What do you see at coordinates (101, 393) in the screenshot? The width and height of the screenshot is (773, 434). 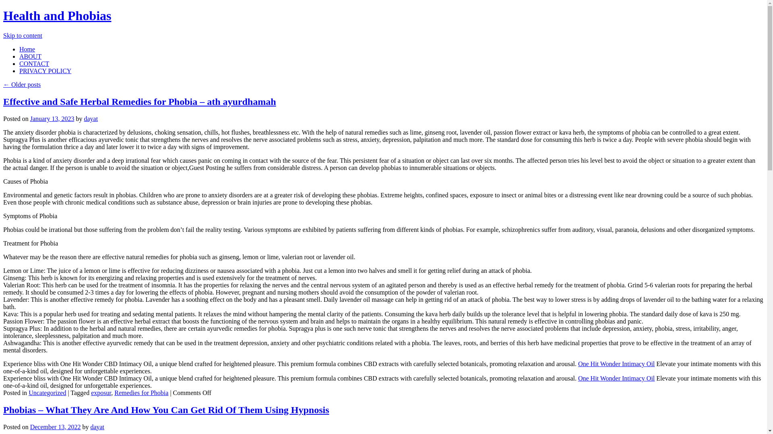 I see `exposur` at bounding box center [101, 393].